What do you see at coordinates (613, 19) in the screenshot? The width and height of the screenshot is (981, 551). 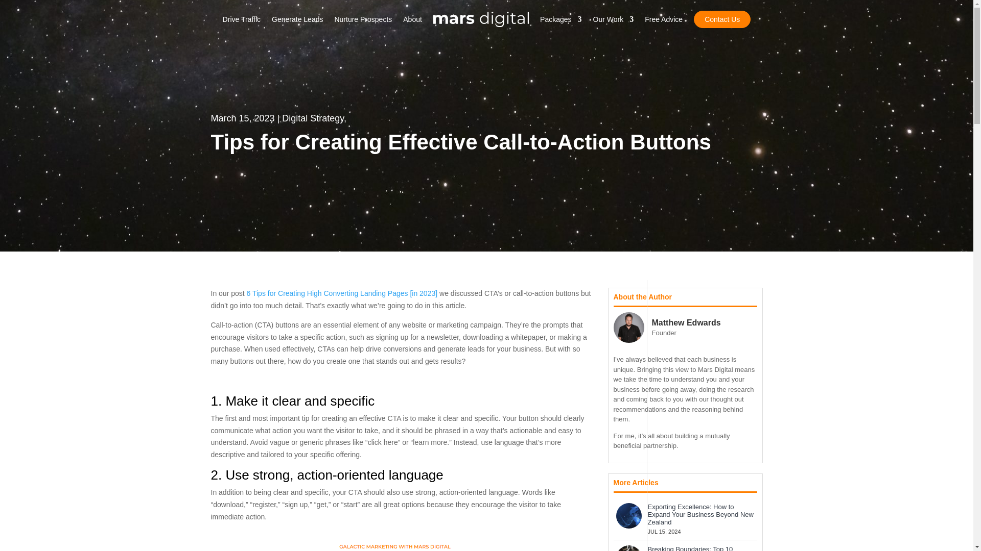 I see `Our Work` at bounding box center [613, 19].